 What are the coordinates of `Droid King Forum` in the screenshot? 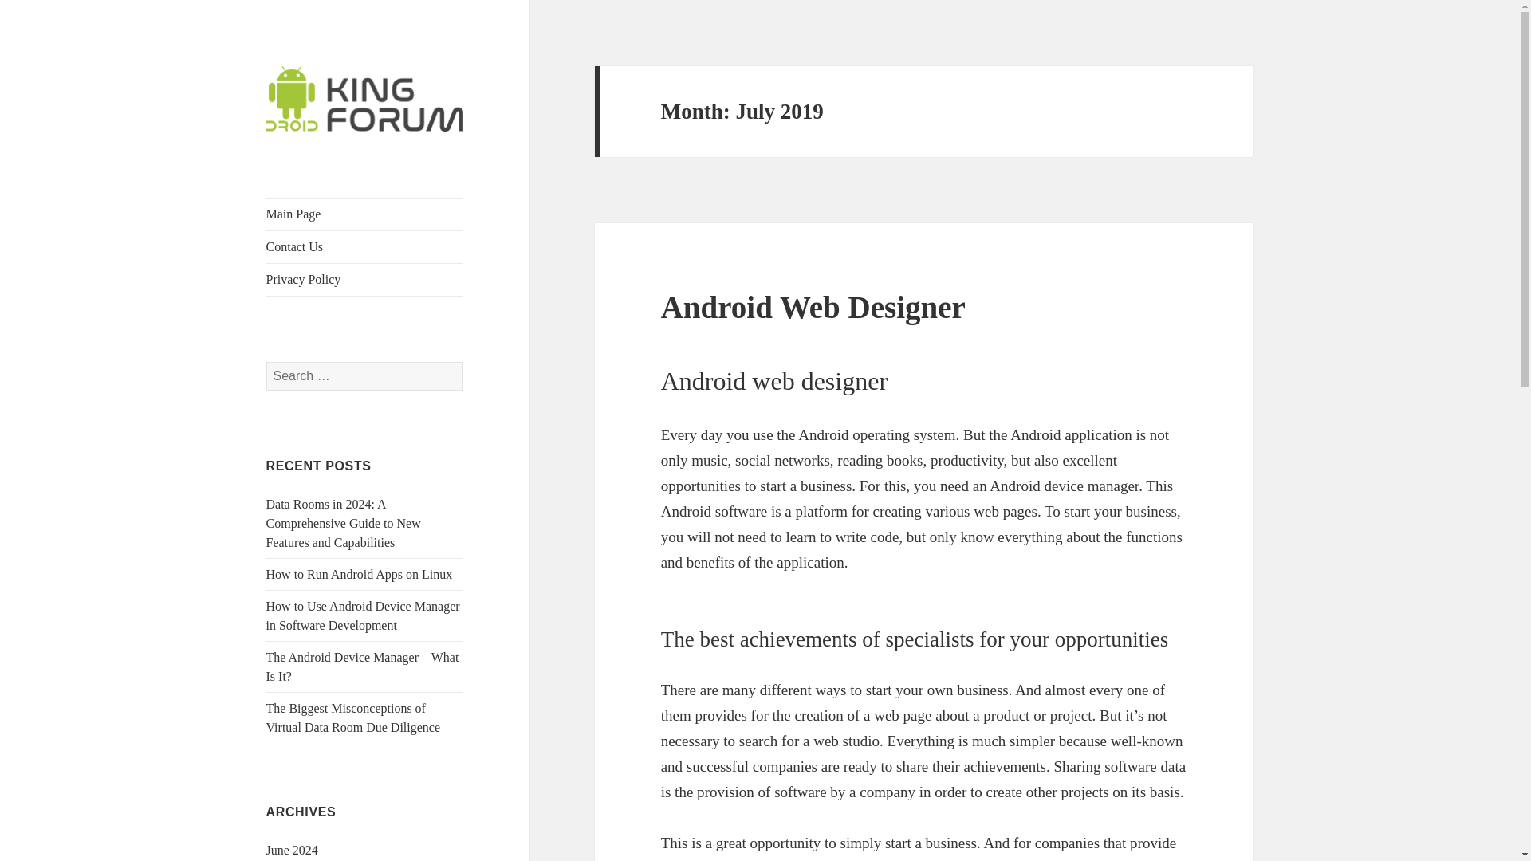 It's located at (357, 156).